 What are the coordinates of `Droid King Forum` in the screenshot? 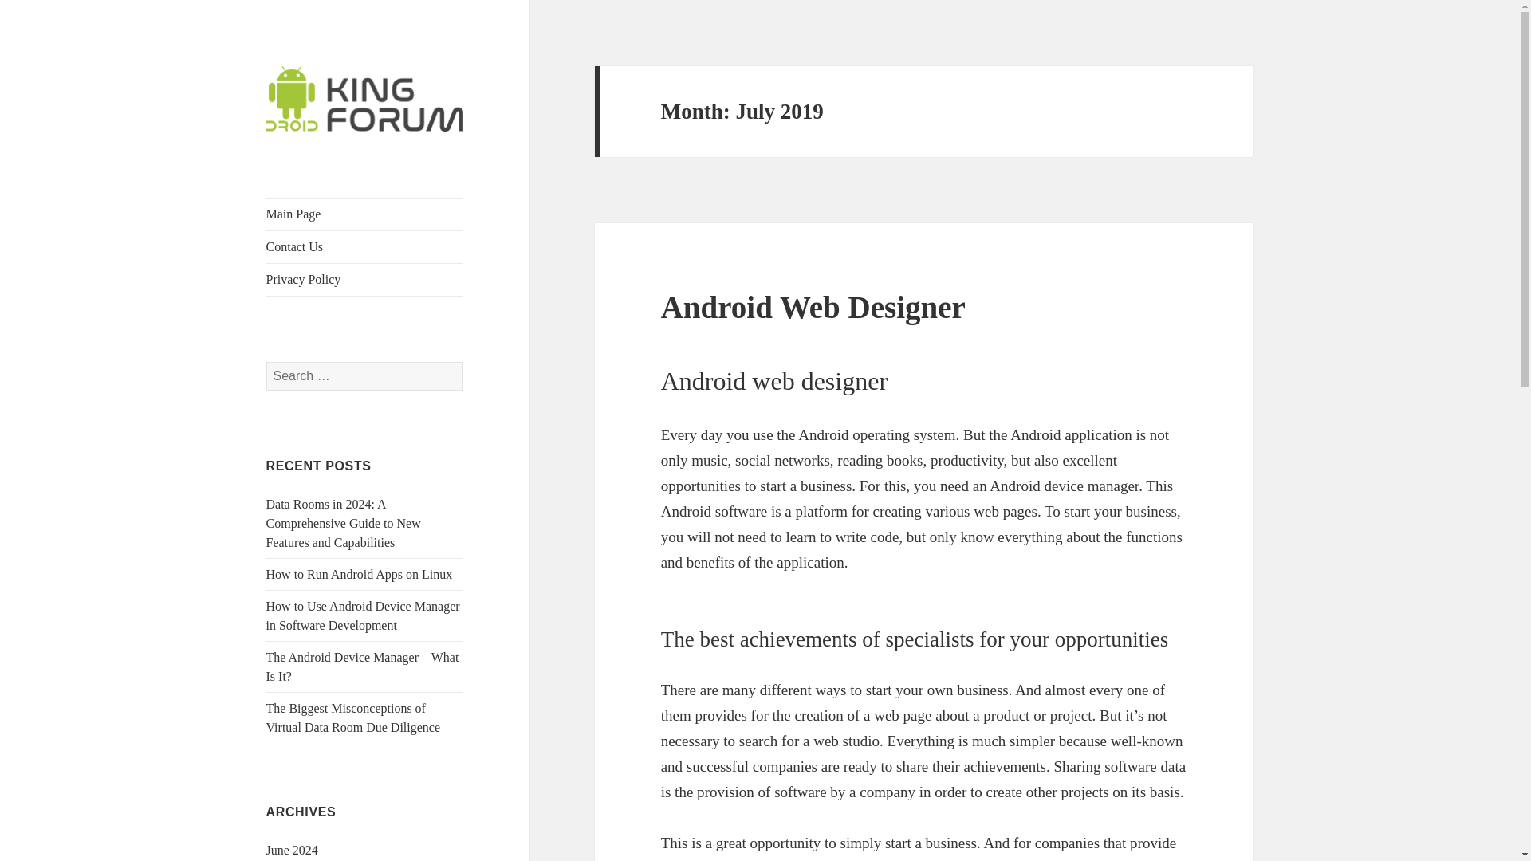 It's located at (357, 156).